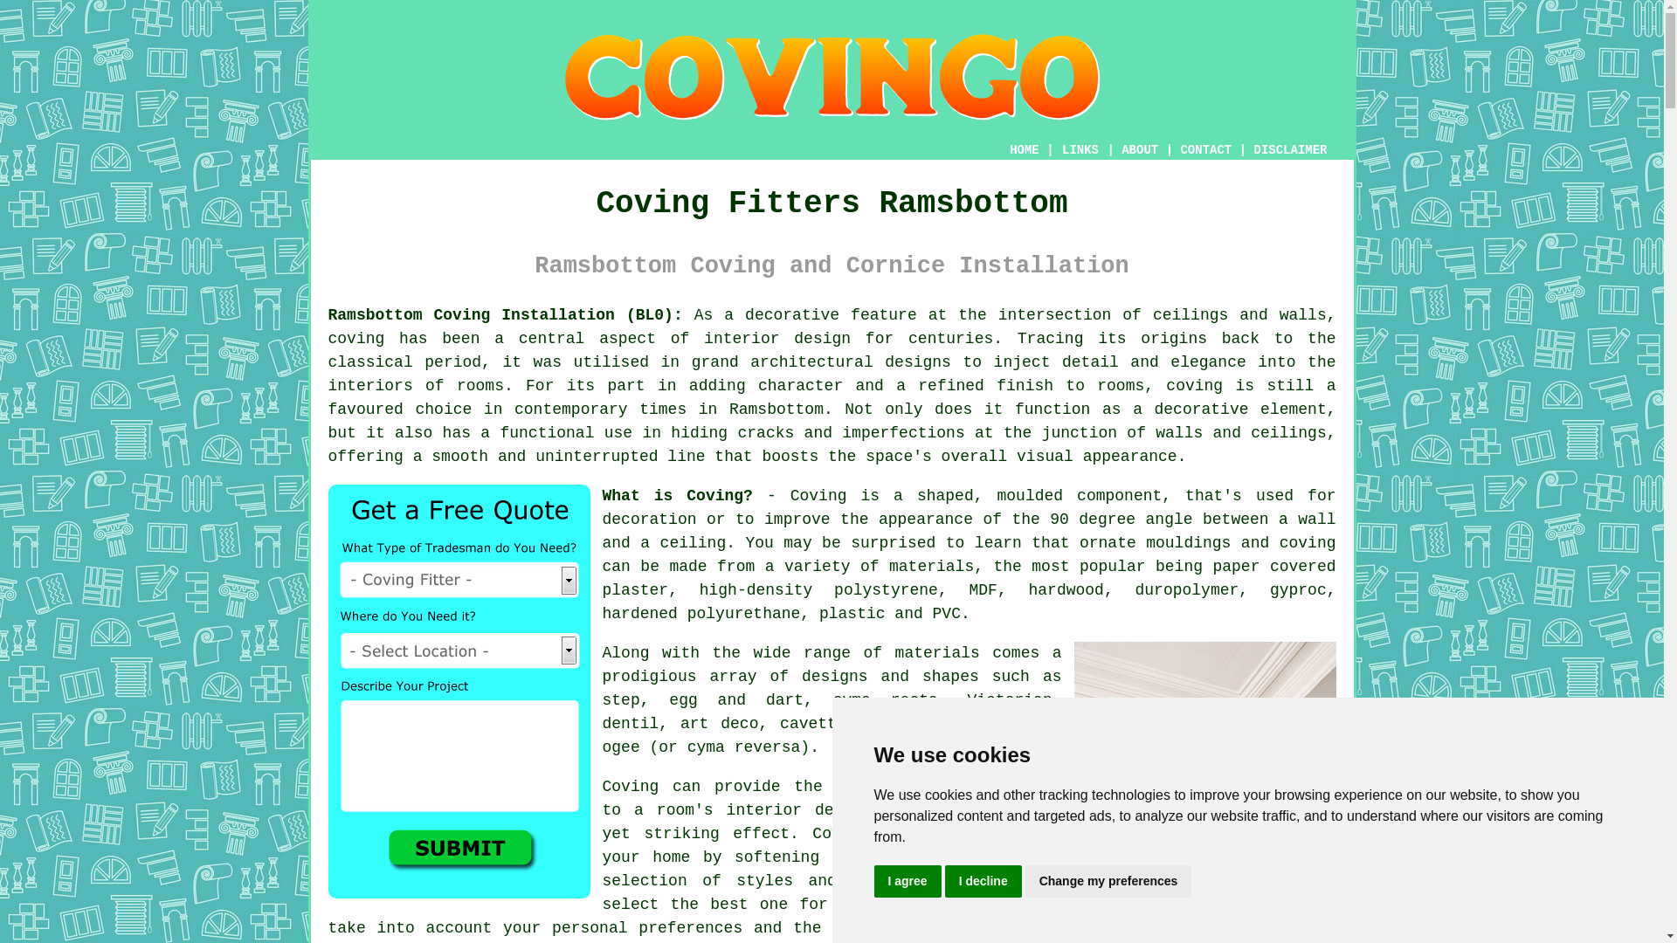 The image size is (1677, 943). What do you see at coordinates (1024, 150) in the screenshot?
I see `HOME` at bounding box center [1024, 150].